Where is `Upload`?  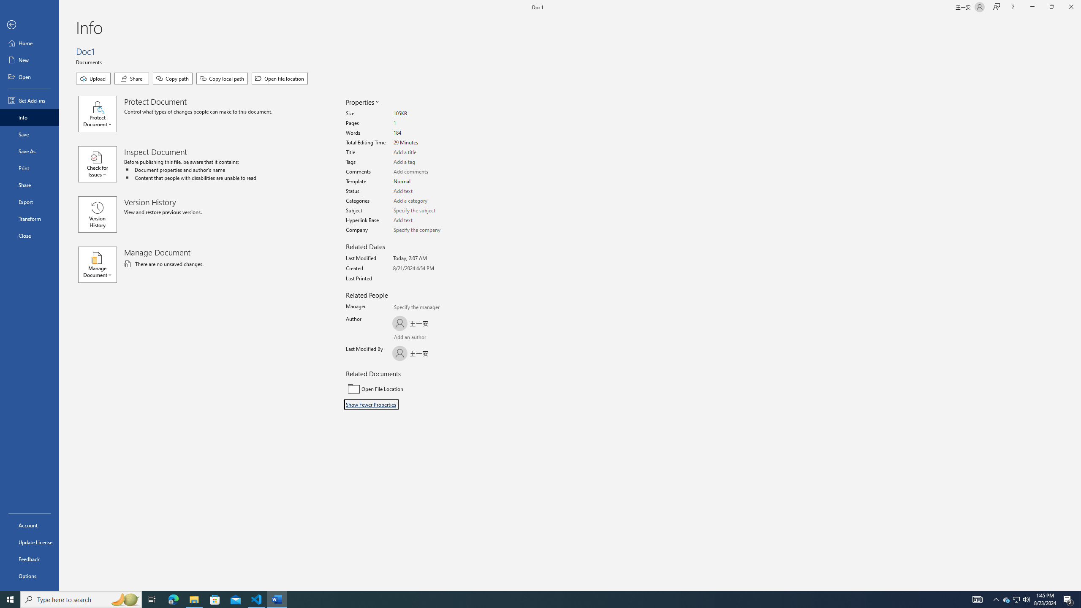
Upload is located at coordinates (93, 79).